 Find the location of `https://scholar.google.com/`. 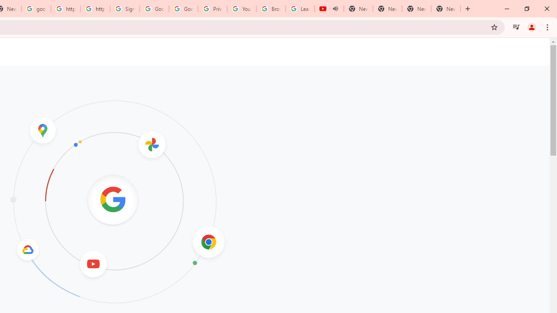

https://scholar.google.com/ is located at coordinates (65, 9).